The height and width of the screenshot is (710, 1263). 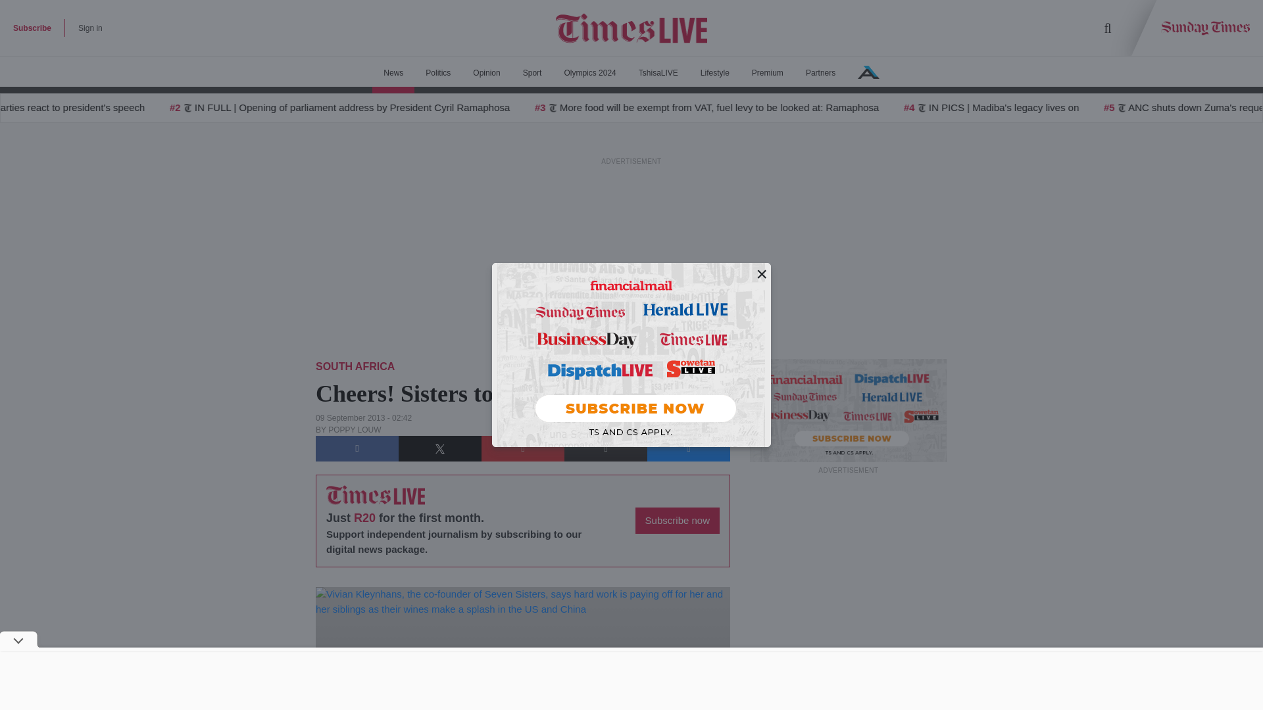 What do you see at coordinates (868, 72) in the screenshot?
I see `Our Network` at bounding box center [868, 72].